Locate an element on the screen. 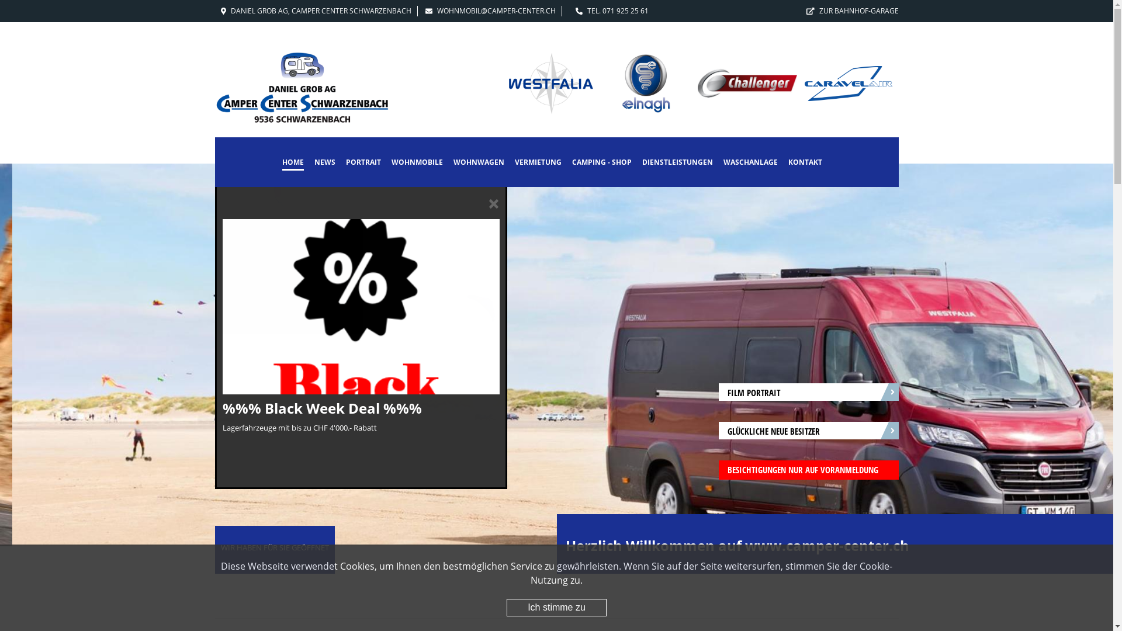 This screenshot has width=1122, height=631. WOHNMOBILE is located at coordinates (417, 164).